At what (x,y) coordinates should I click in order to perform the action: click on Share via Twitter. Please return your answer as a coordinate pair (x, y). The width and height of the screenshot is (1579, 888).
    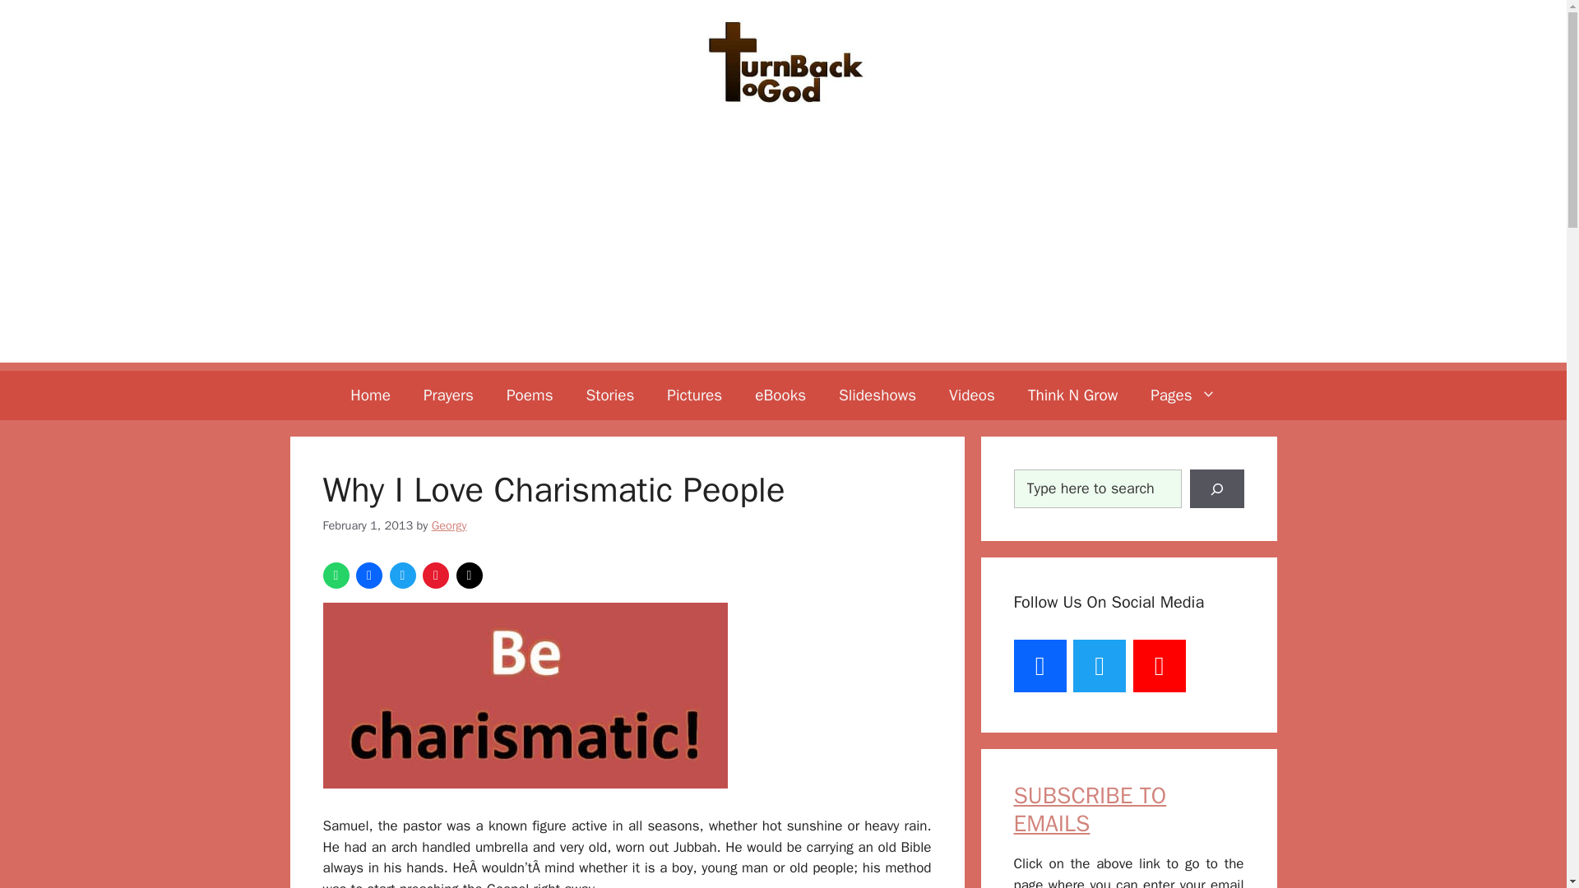
    Looking at the image, I should click on (403, 576).